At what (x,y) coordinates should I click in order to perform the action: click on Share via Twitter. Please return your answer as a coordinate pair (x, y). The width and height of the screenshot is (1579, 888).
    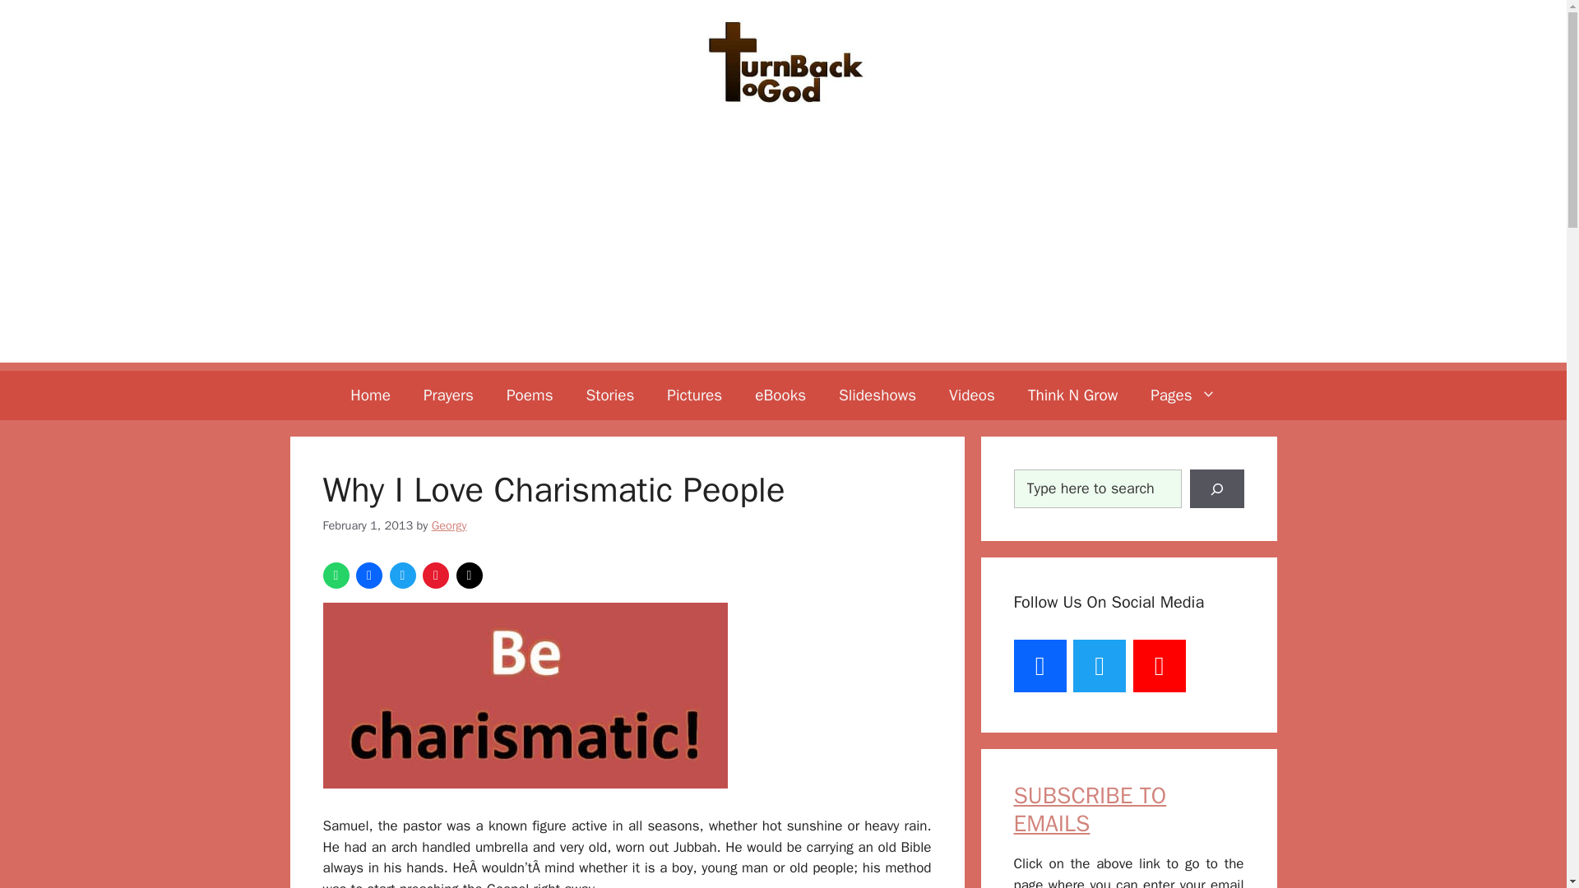
    Looking at the image, I should click on (403, 576).